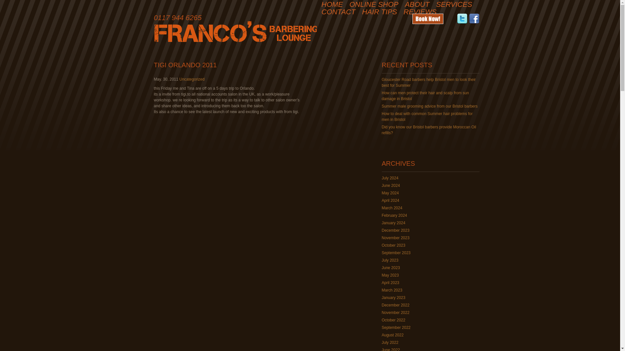 This screenshot has width=625, height=351. I want to click on TIGI ORLANDO 2011, so click(185, 65).